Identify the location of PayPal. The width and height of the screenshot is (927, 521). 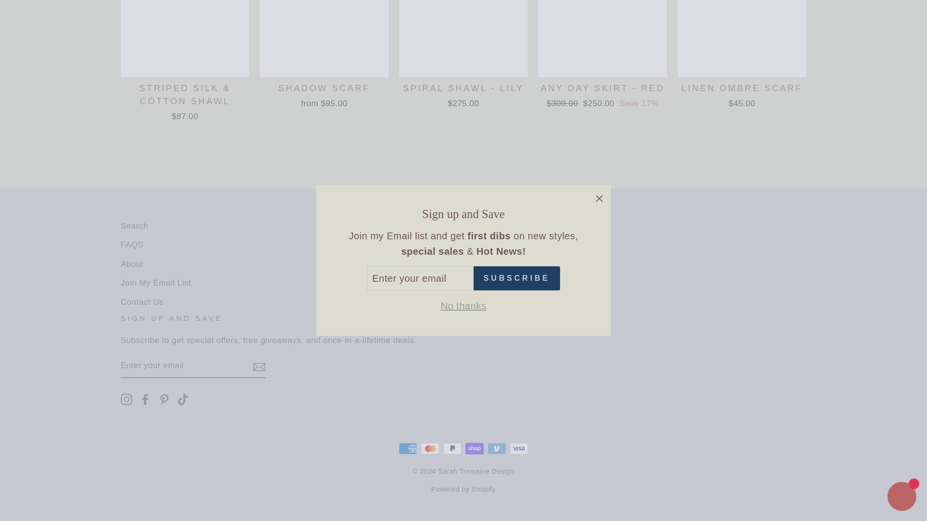
(452, 449).